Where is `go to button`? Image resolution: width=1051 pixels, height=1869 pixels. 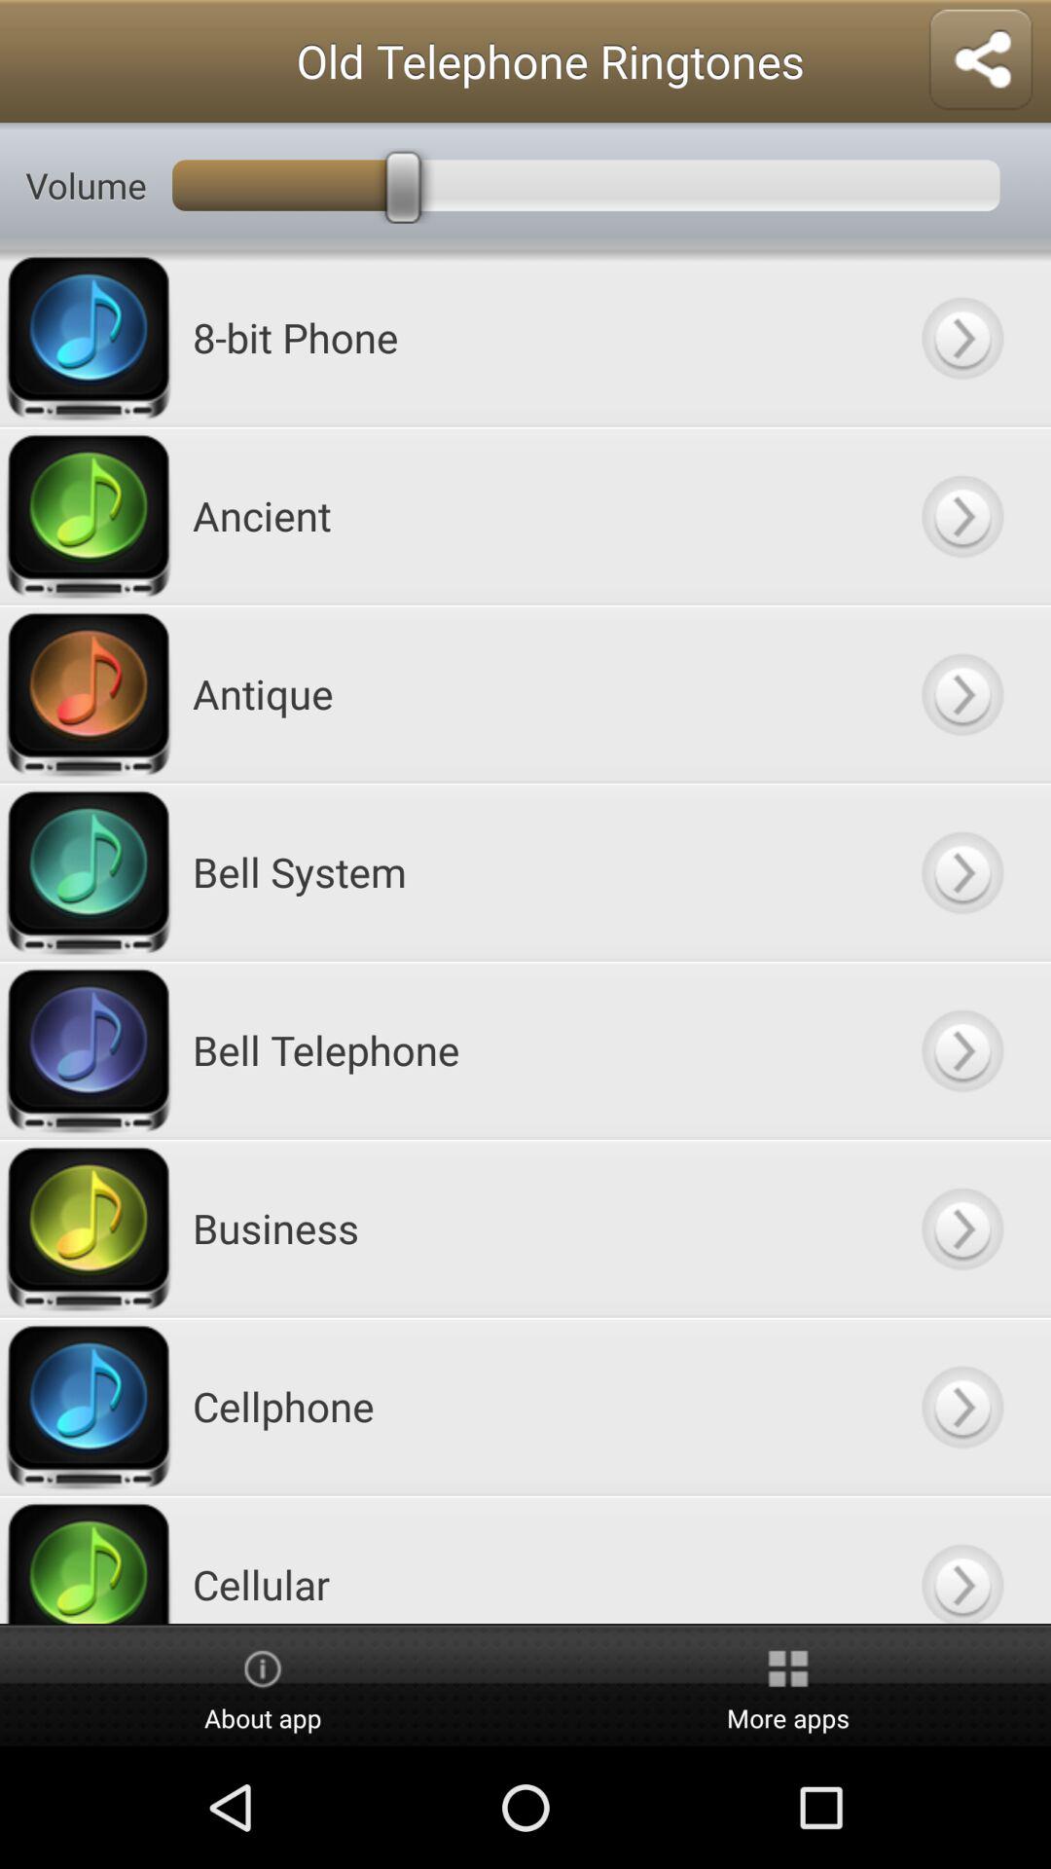
go to button is located at coordinates (961, 1228).